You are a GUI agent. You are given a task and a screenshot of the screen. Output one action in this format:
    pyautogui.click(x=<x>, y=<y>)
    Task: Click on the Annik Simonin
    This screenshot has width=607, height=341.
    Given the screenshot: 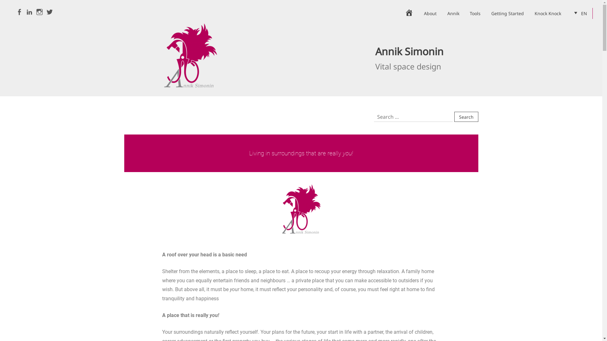 What is the action you would take?
    pyautogui.click(x=409, y=51)
    